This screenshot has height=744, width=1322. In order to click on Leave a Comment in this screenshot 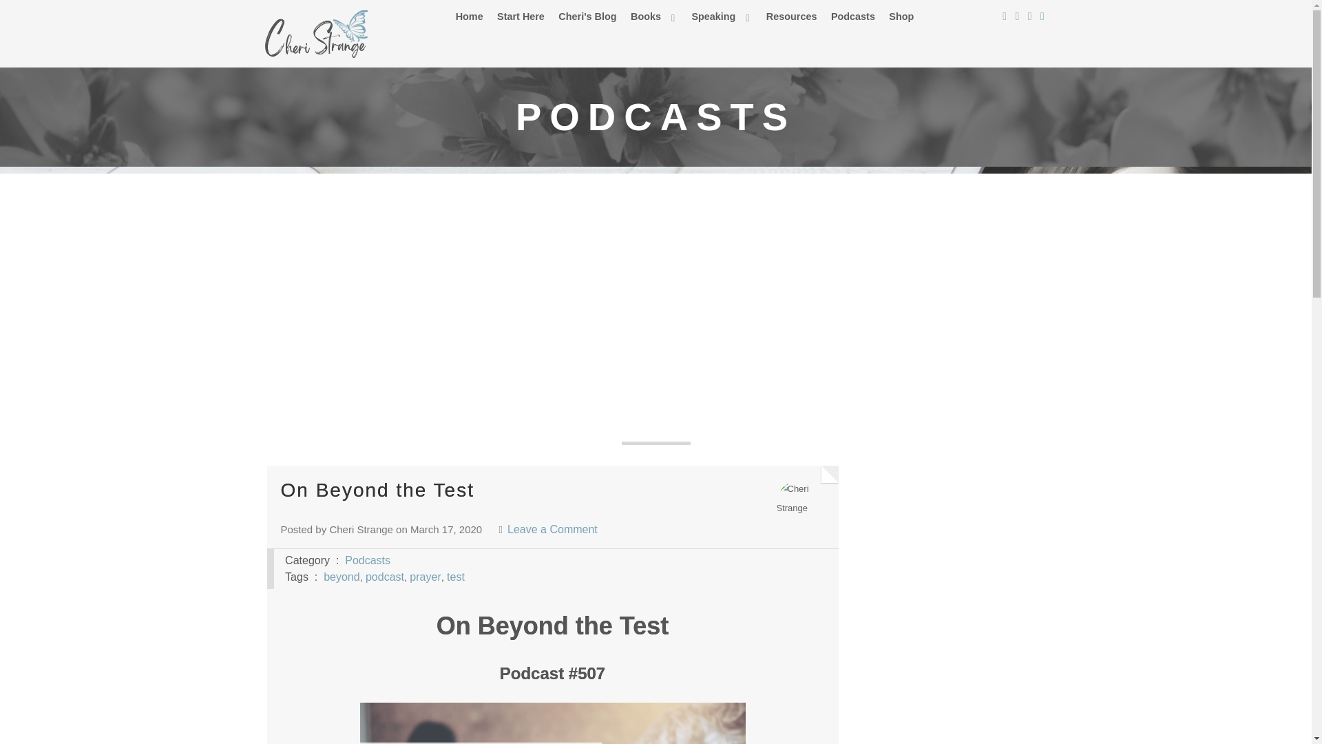, I will do `click(552, 529)`.